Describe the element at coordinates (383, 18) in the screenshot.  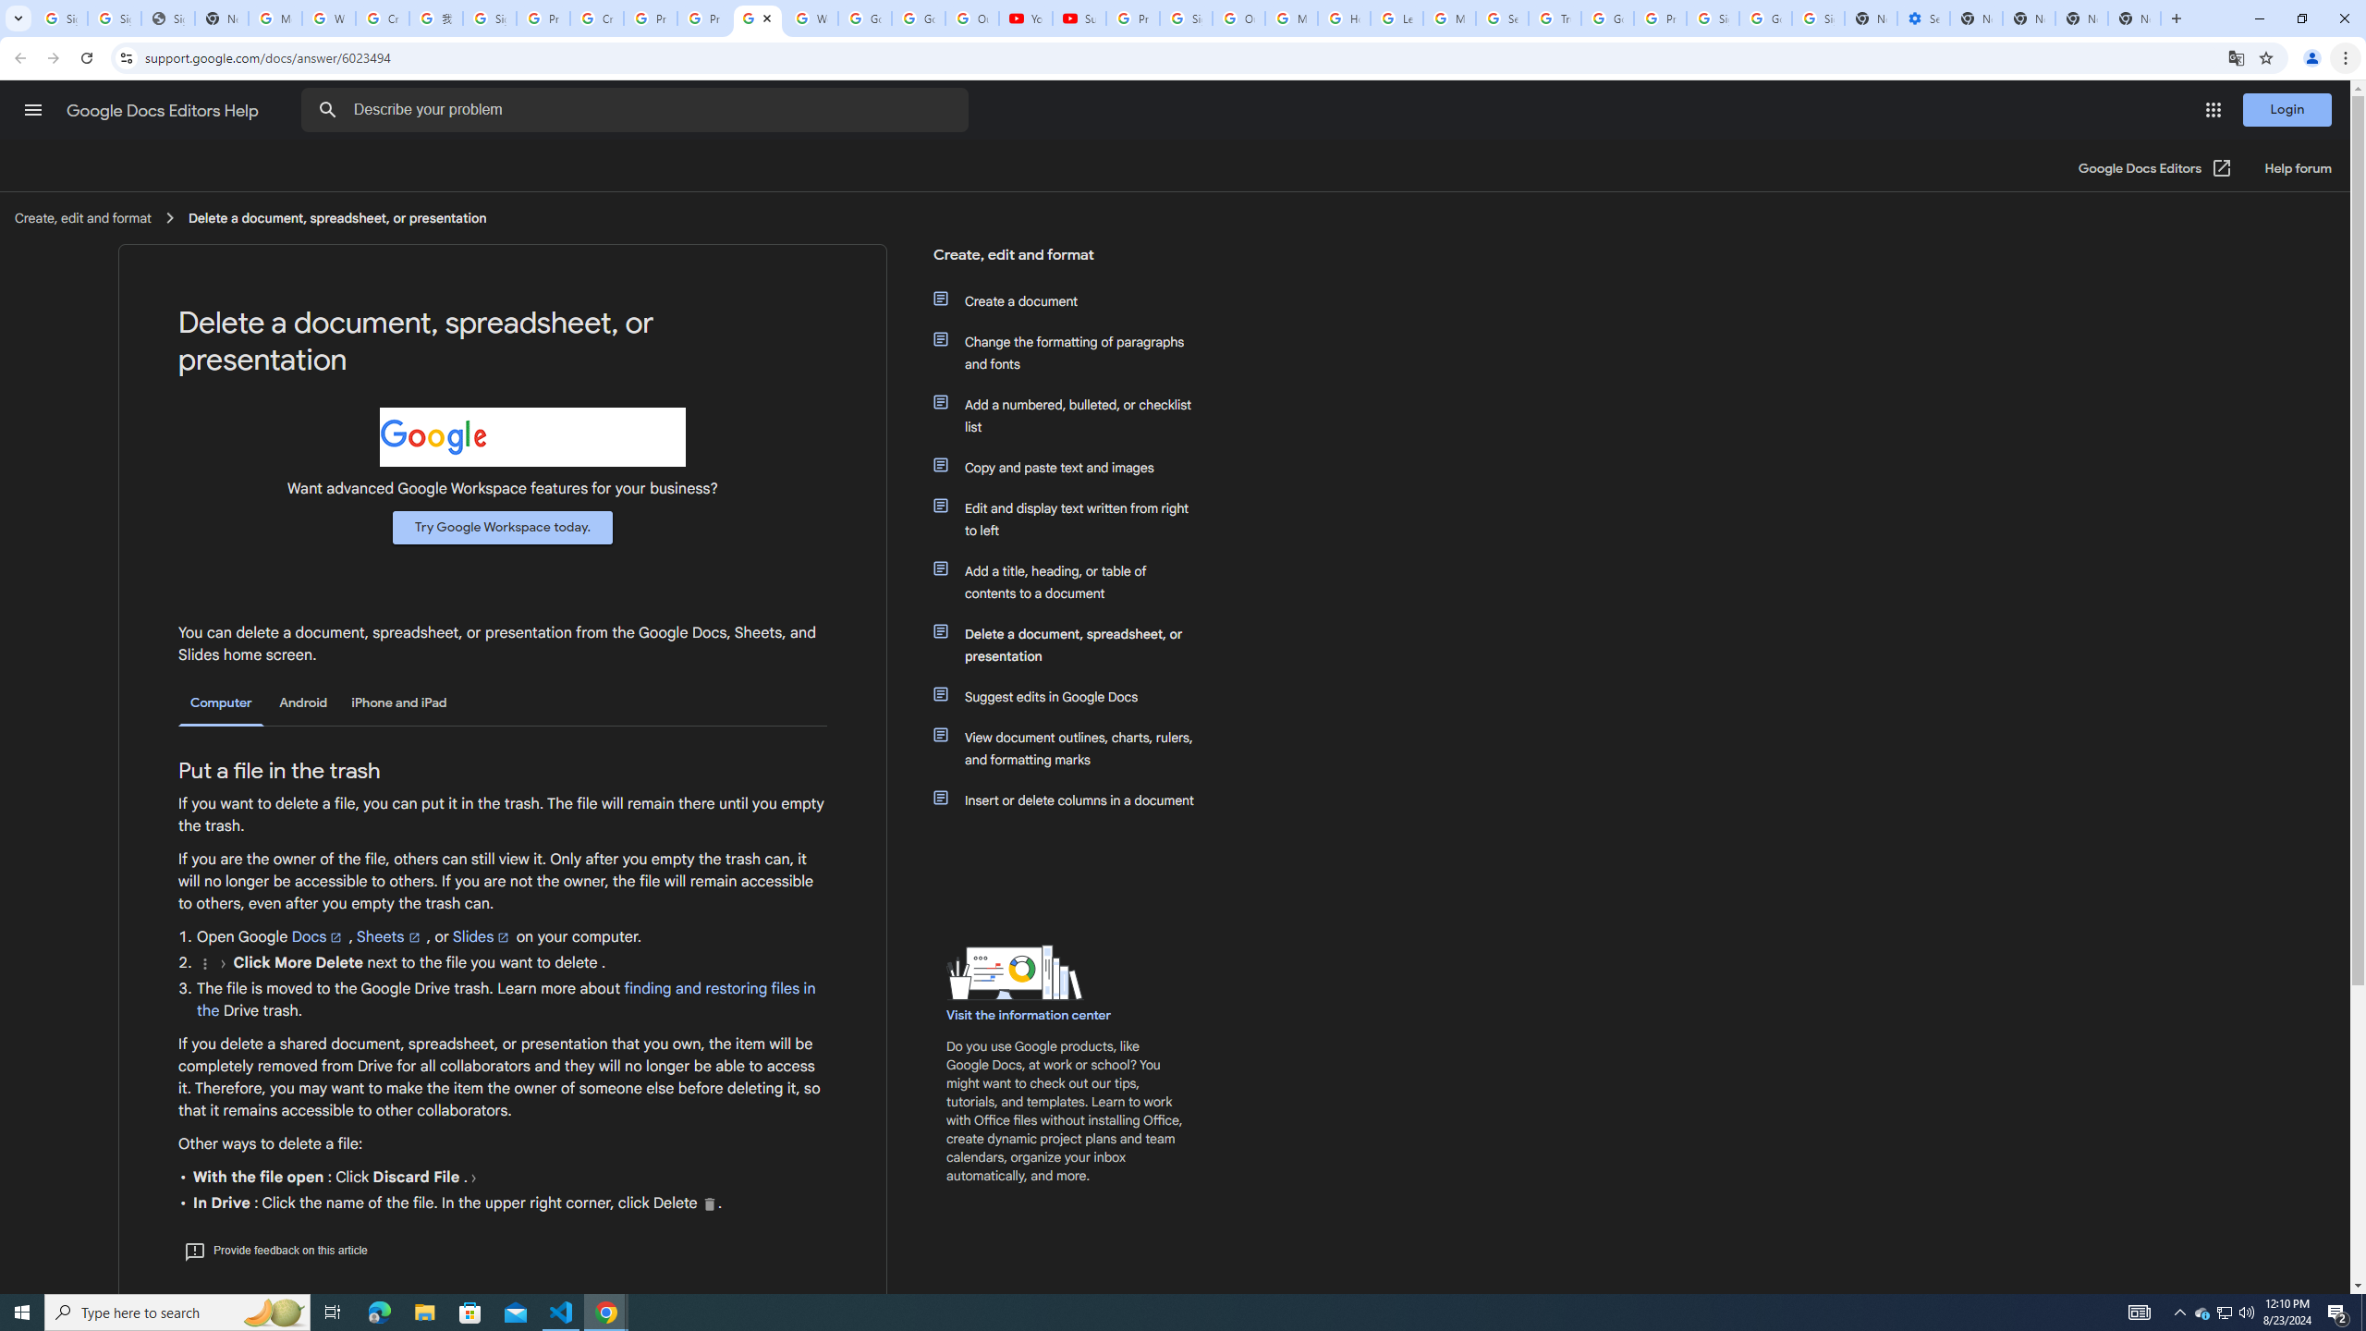
I see `Create your Google Account` at that location.